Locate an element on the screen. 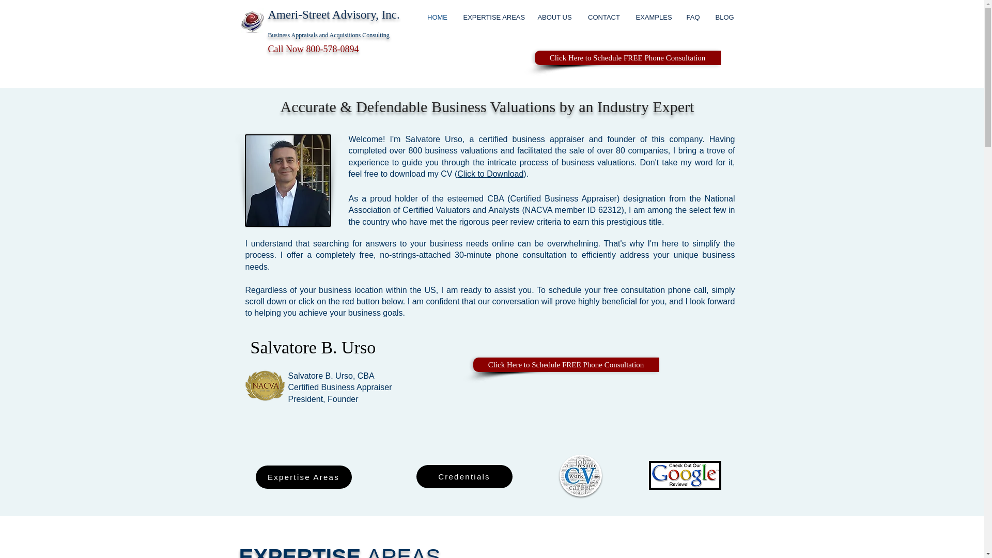  Click Here to Schedule FREE Phone Consultation is located at coordinates (566, 365).